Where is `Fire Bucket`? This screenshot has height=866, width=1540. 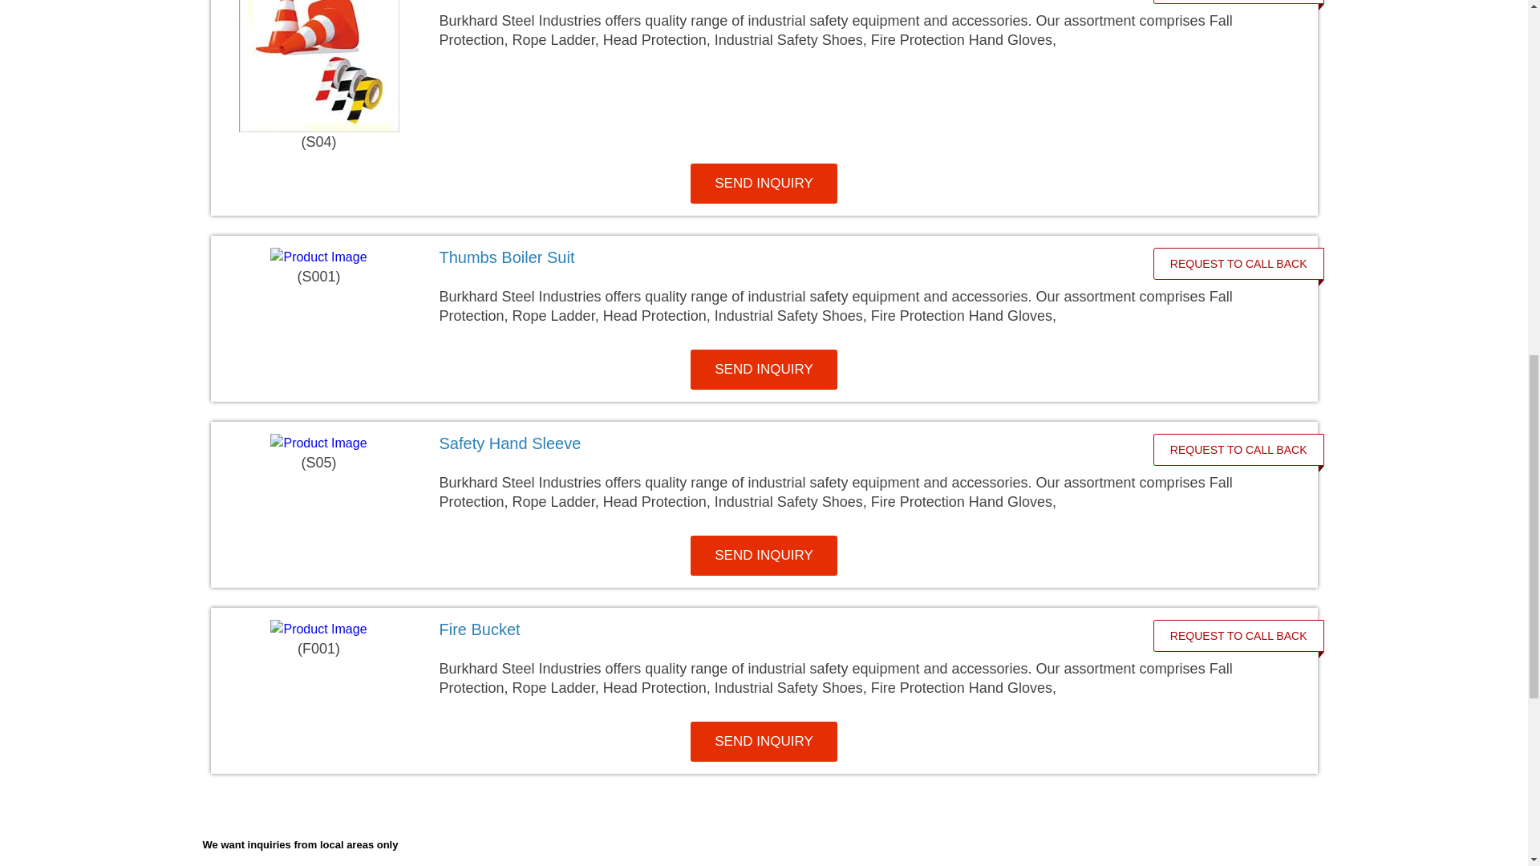 Fire Bucket is located at coordinates (480, 629).